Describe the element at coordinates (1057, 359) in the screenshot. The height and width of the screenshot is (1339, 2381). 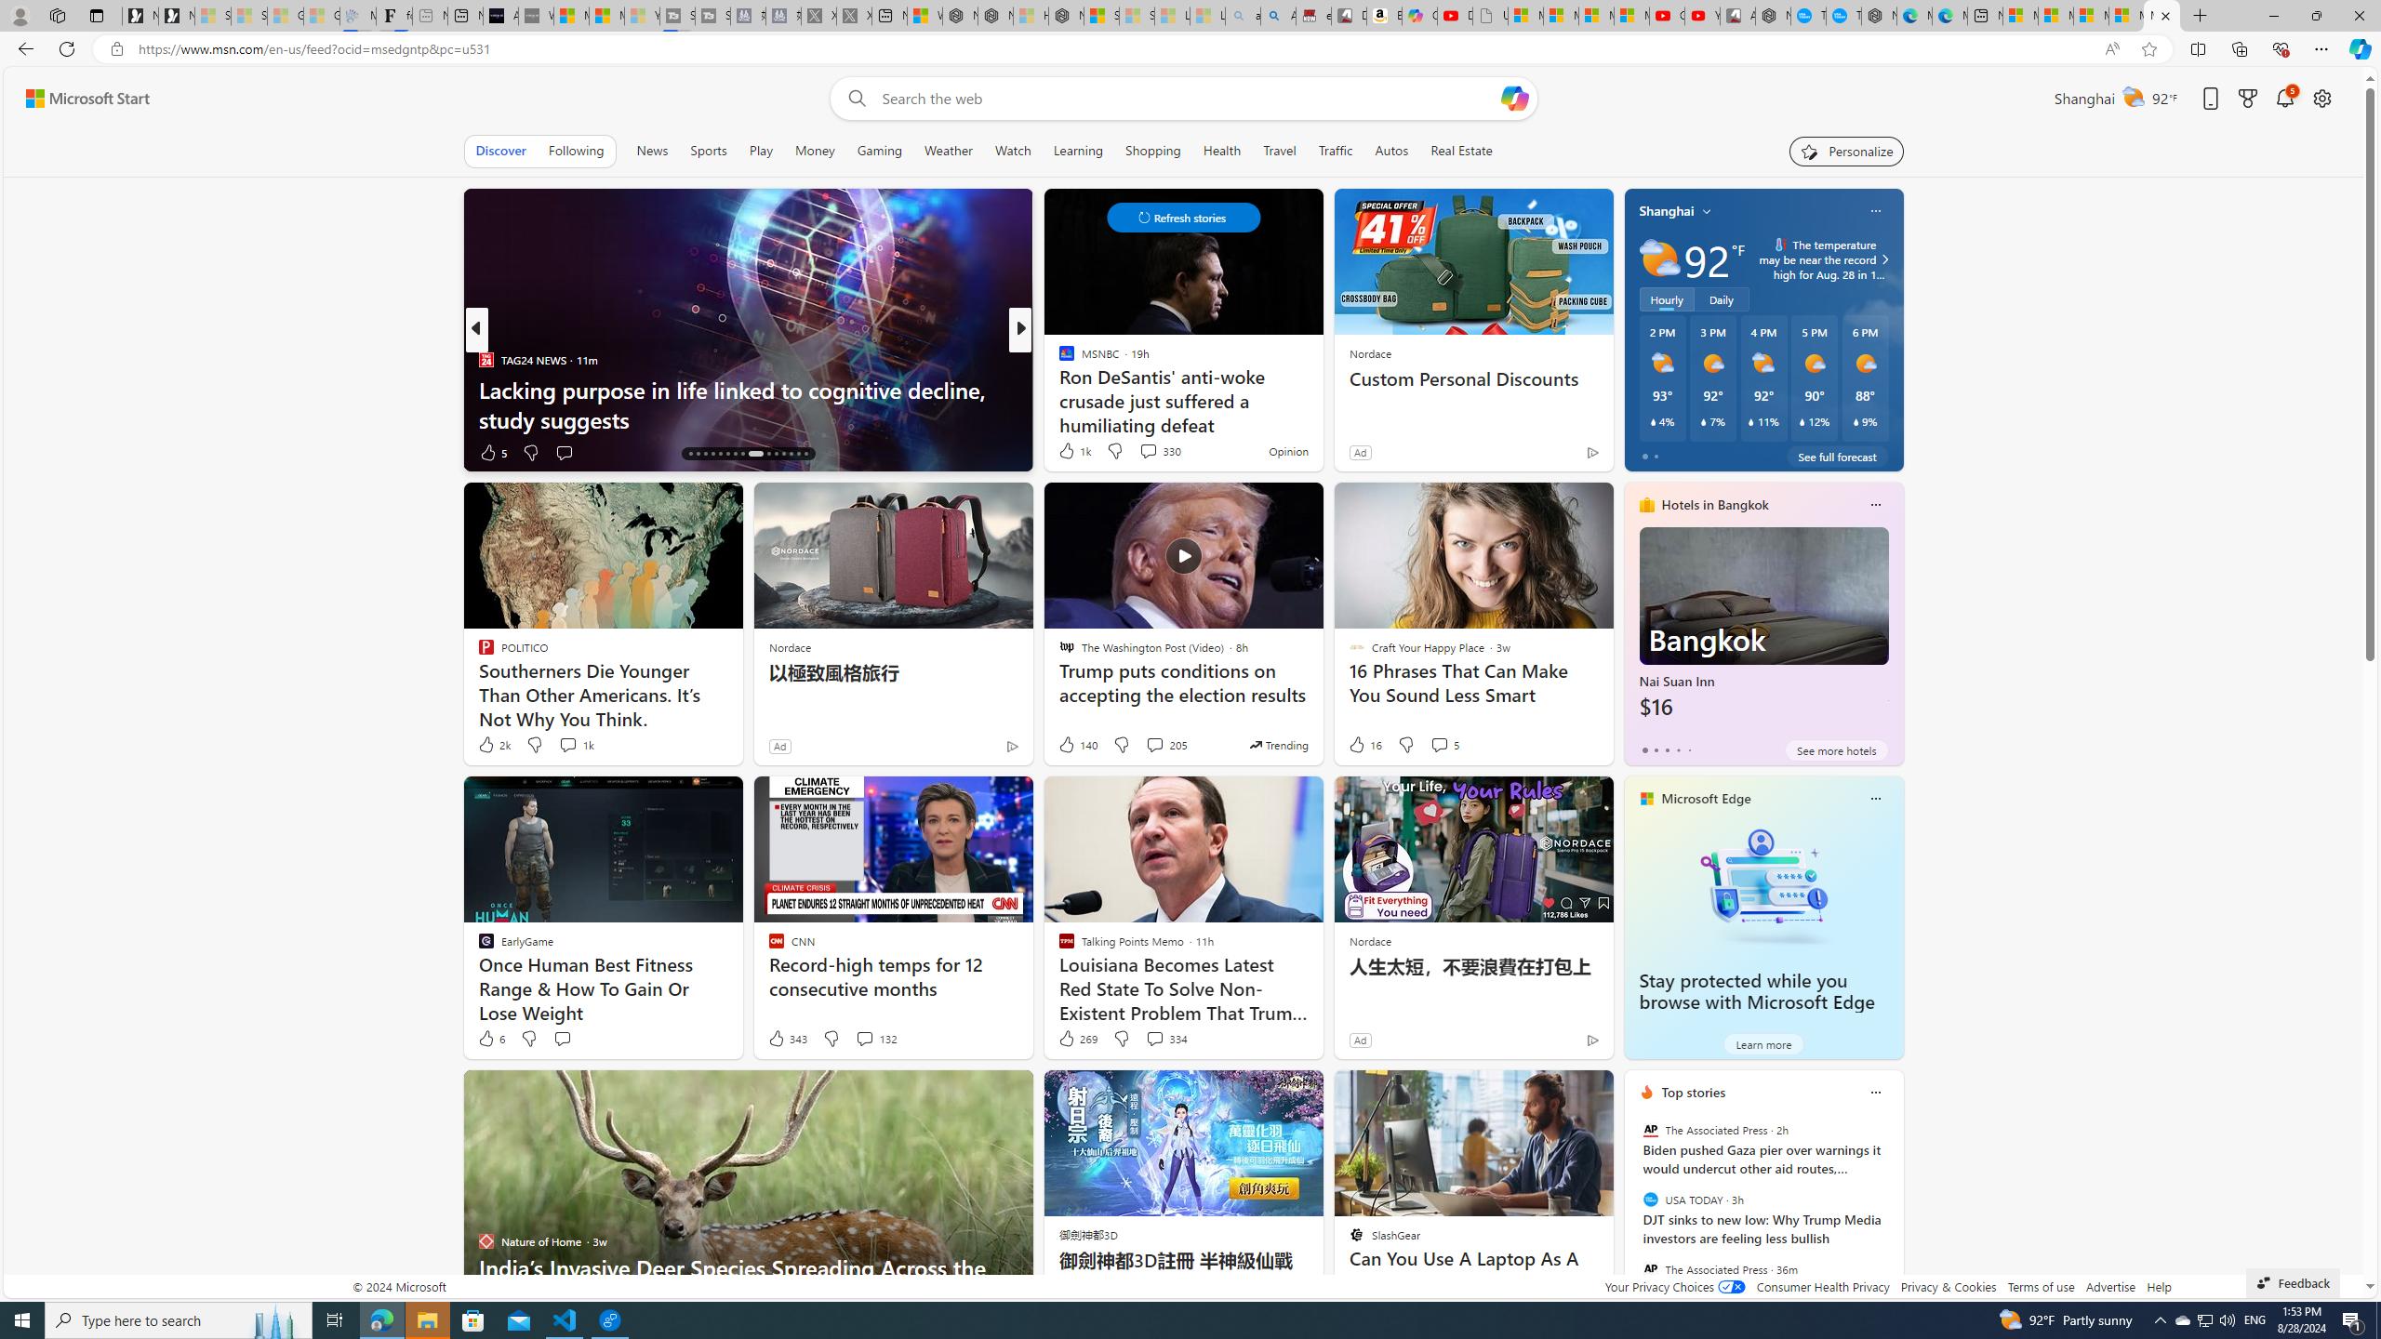
I see `Planning to Organize` at that location.